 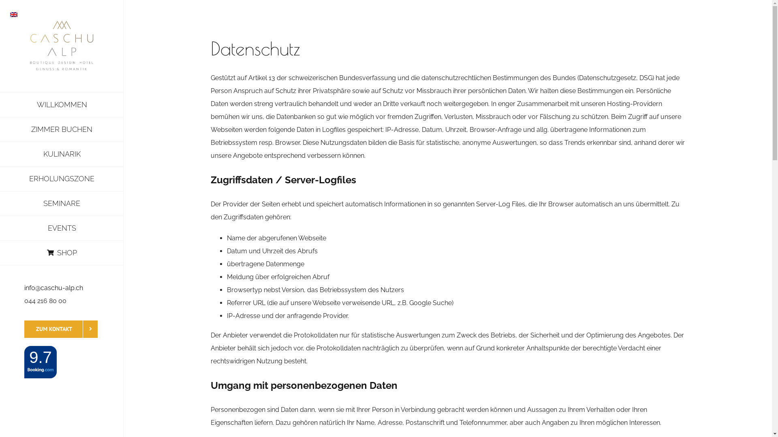 What do you see at coordinates (62, 105) in the screenshot?
I see `WILLKOMMEN` at bounding box center [62, 105].